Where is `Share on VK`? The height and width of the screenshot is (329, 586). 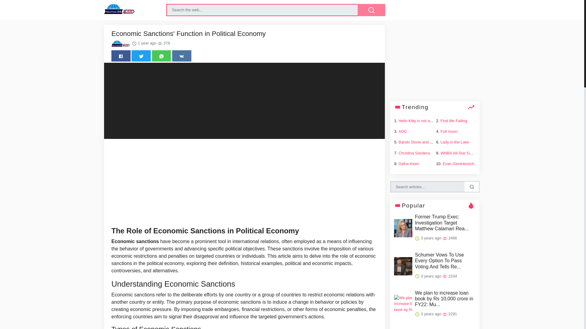
Share on VK is located at coordinates (182, 56).